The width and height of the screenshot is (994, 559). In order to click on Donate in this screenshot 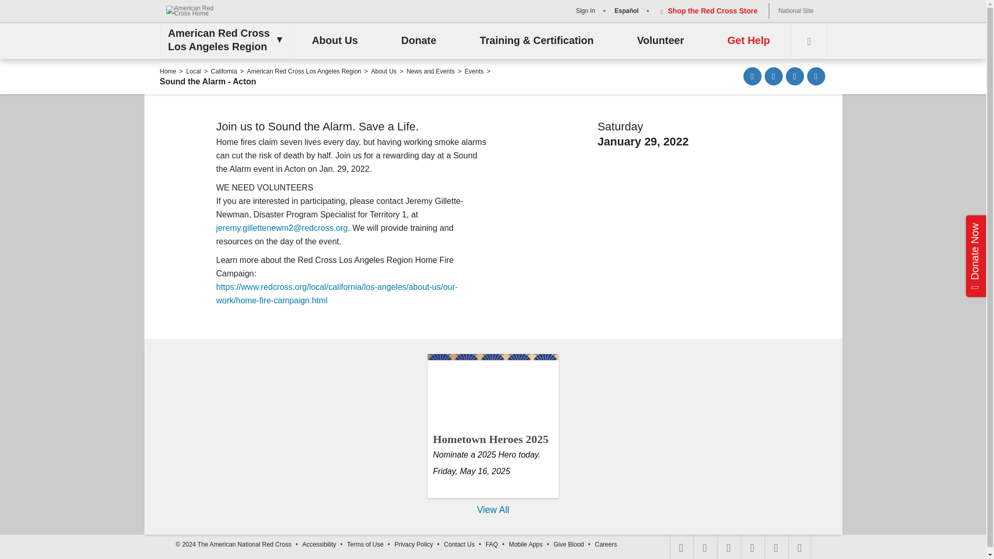, I will do `click(418, 41)`.